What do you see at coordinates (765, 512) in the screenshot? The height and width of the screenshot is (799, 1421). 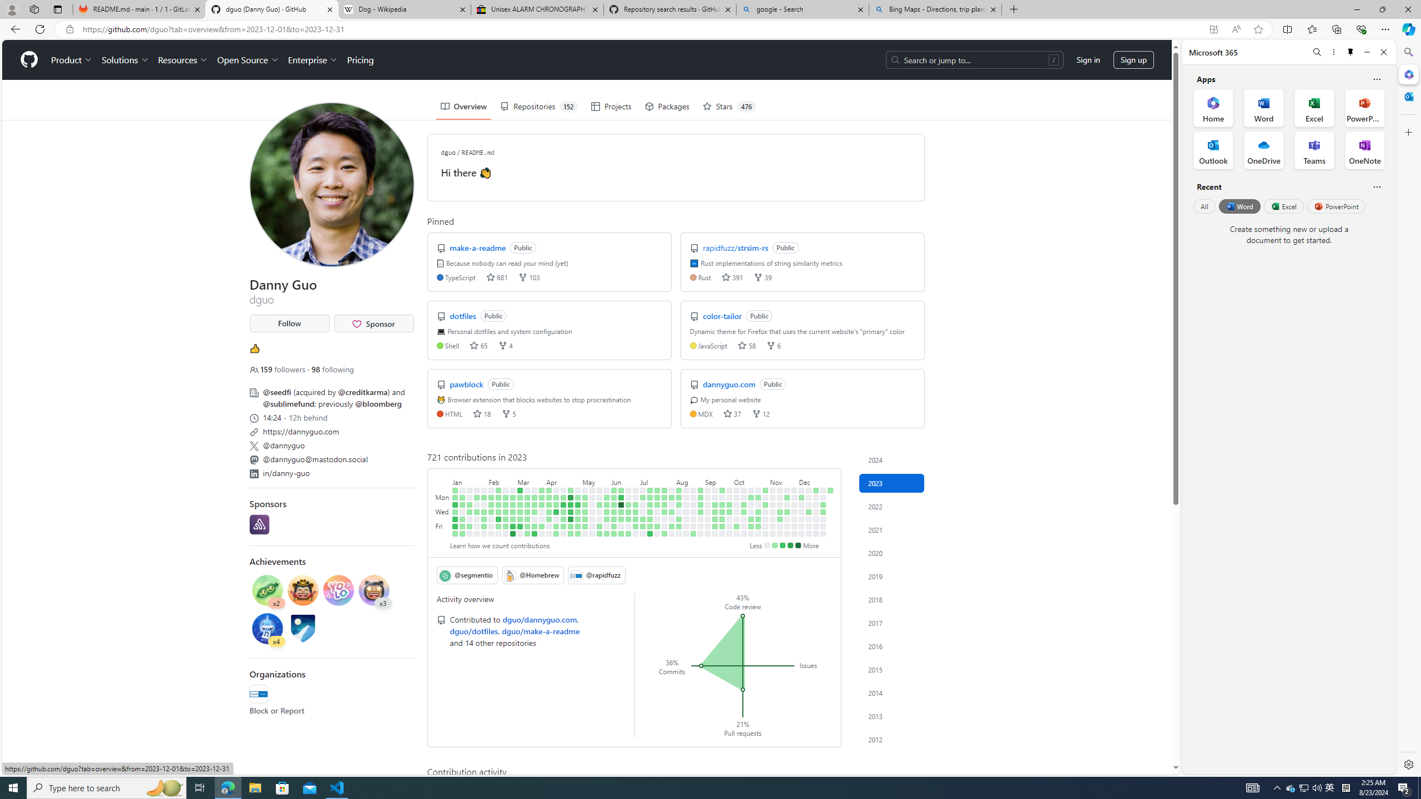 I see `No contributions on November 1st.` at bounding box center [765, 512].